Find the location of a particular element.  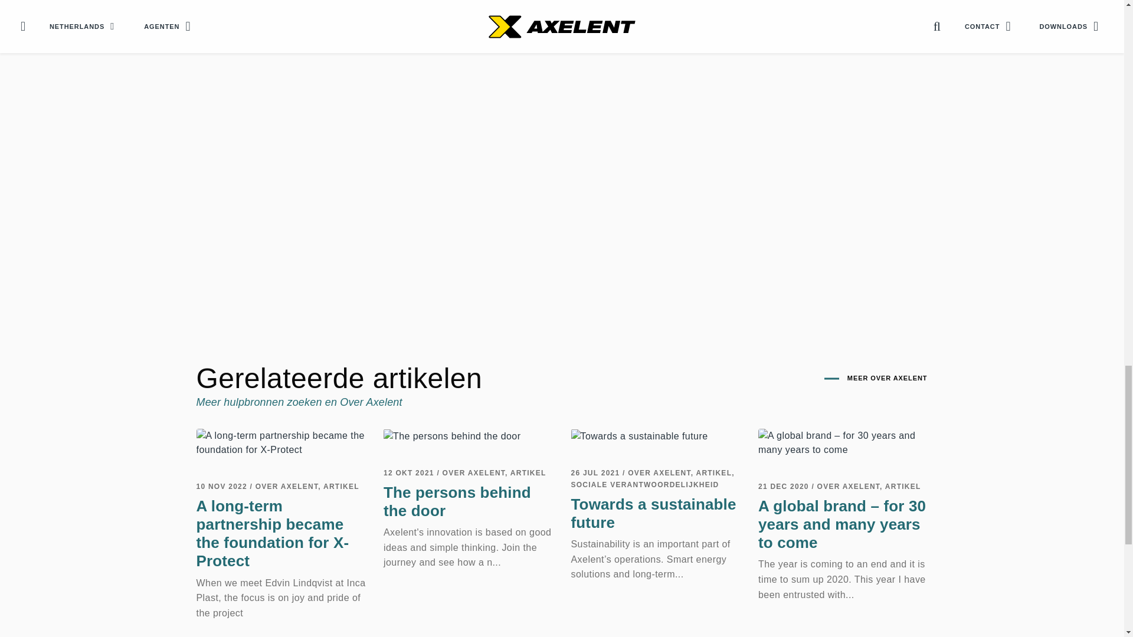

The persons behind the door is located at coordinates (452, 436).